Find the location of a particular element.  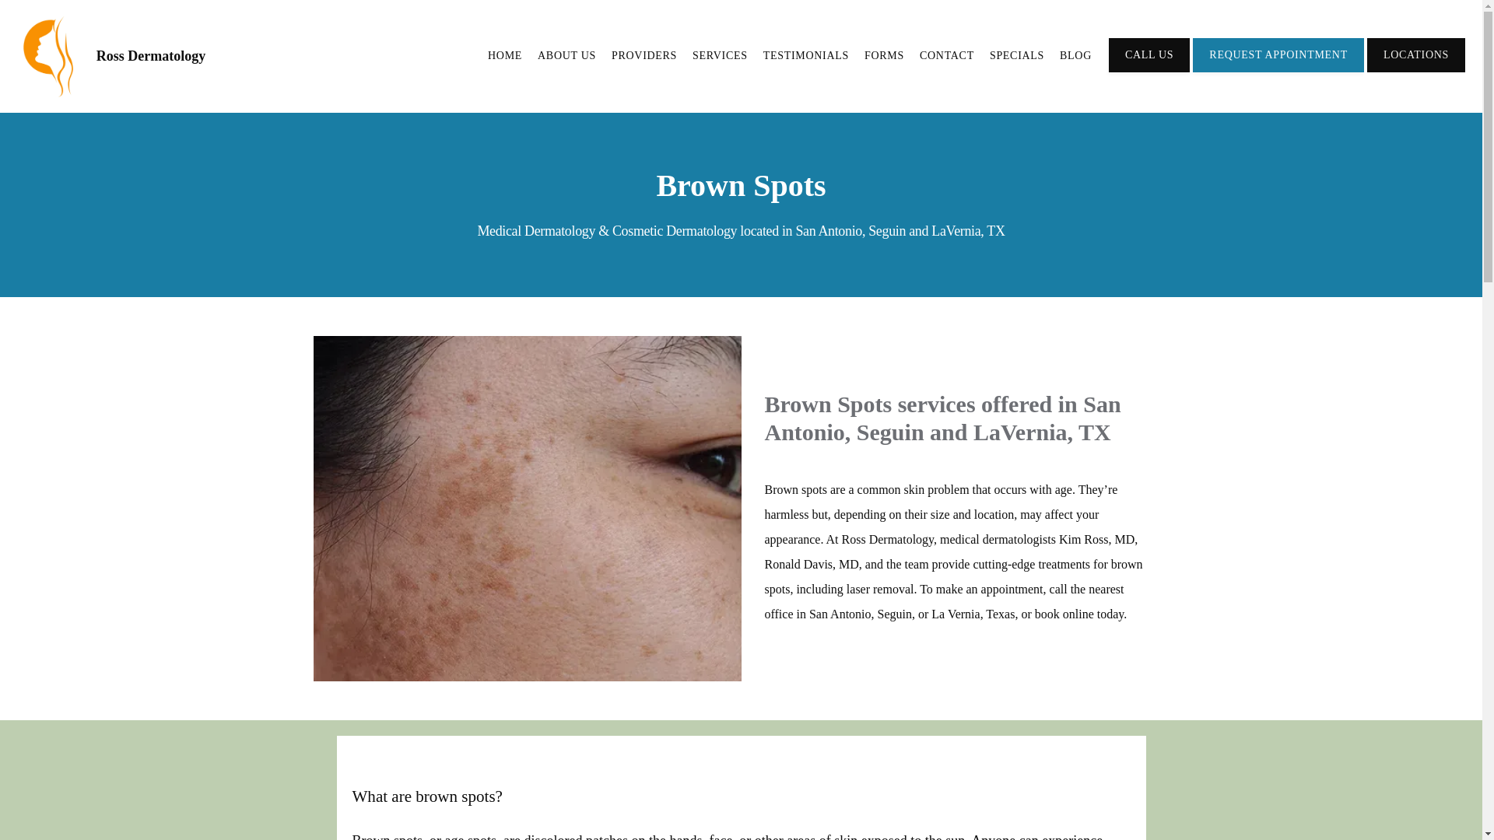

FORMS is located at coordinates (884, 54).